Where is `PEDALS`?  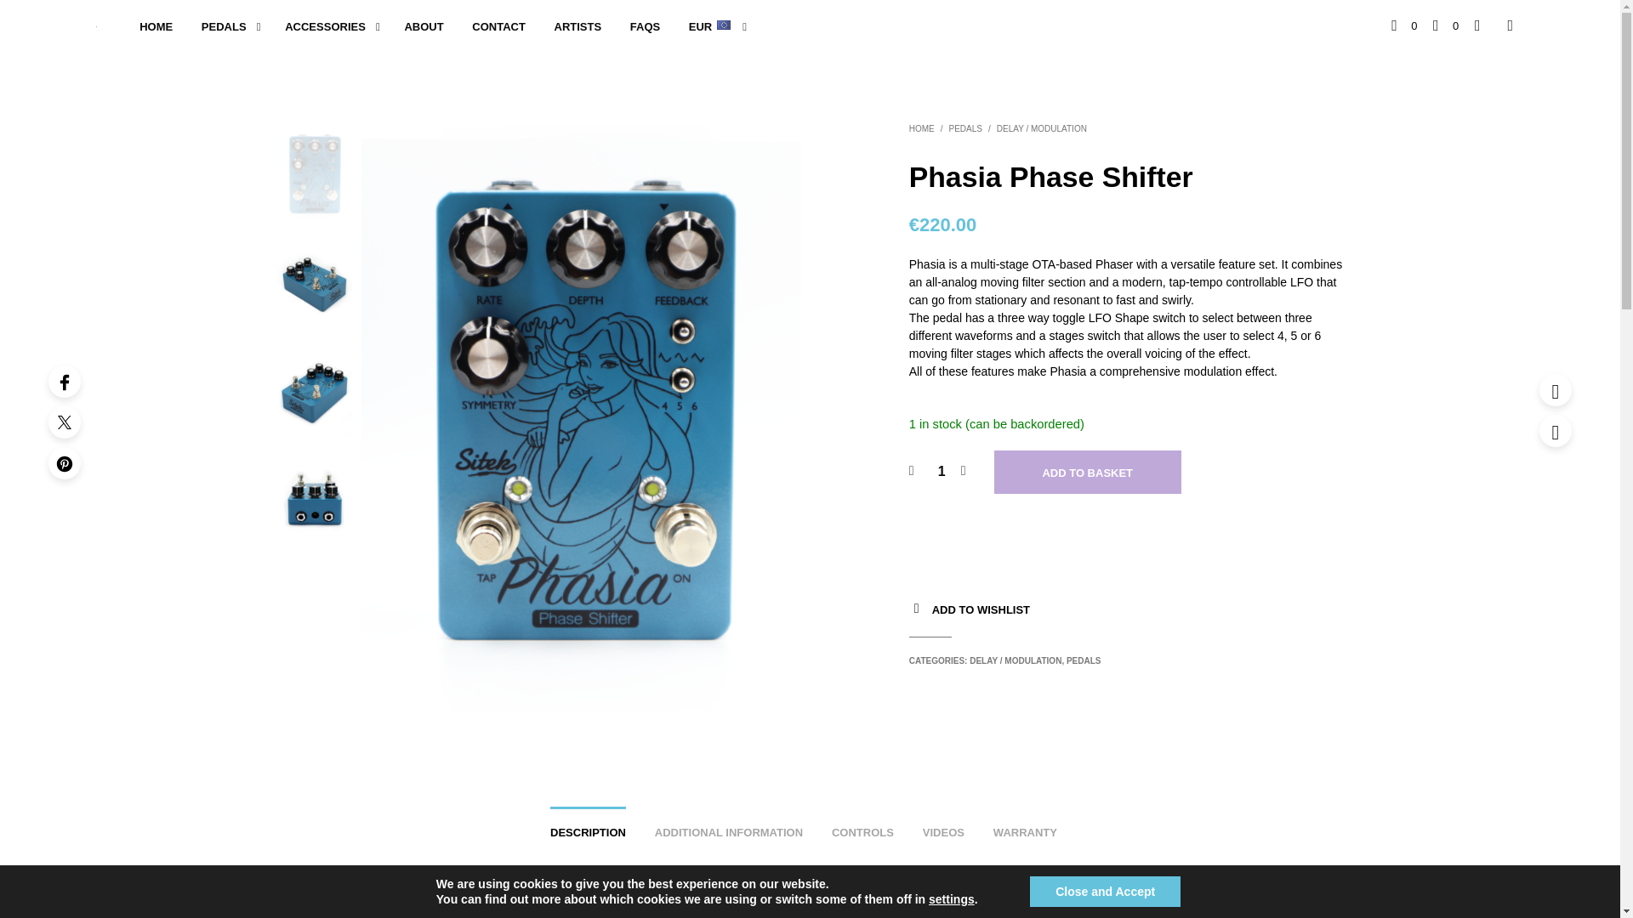
PEDALS is located at coordinates (965, 127).